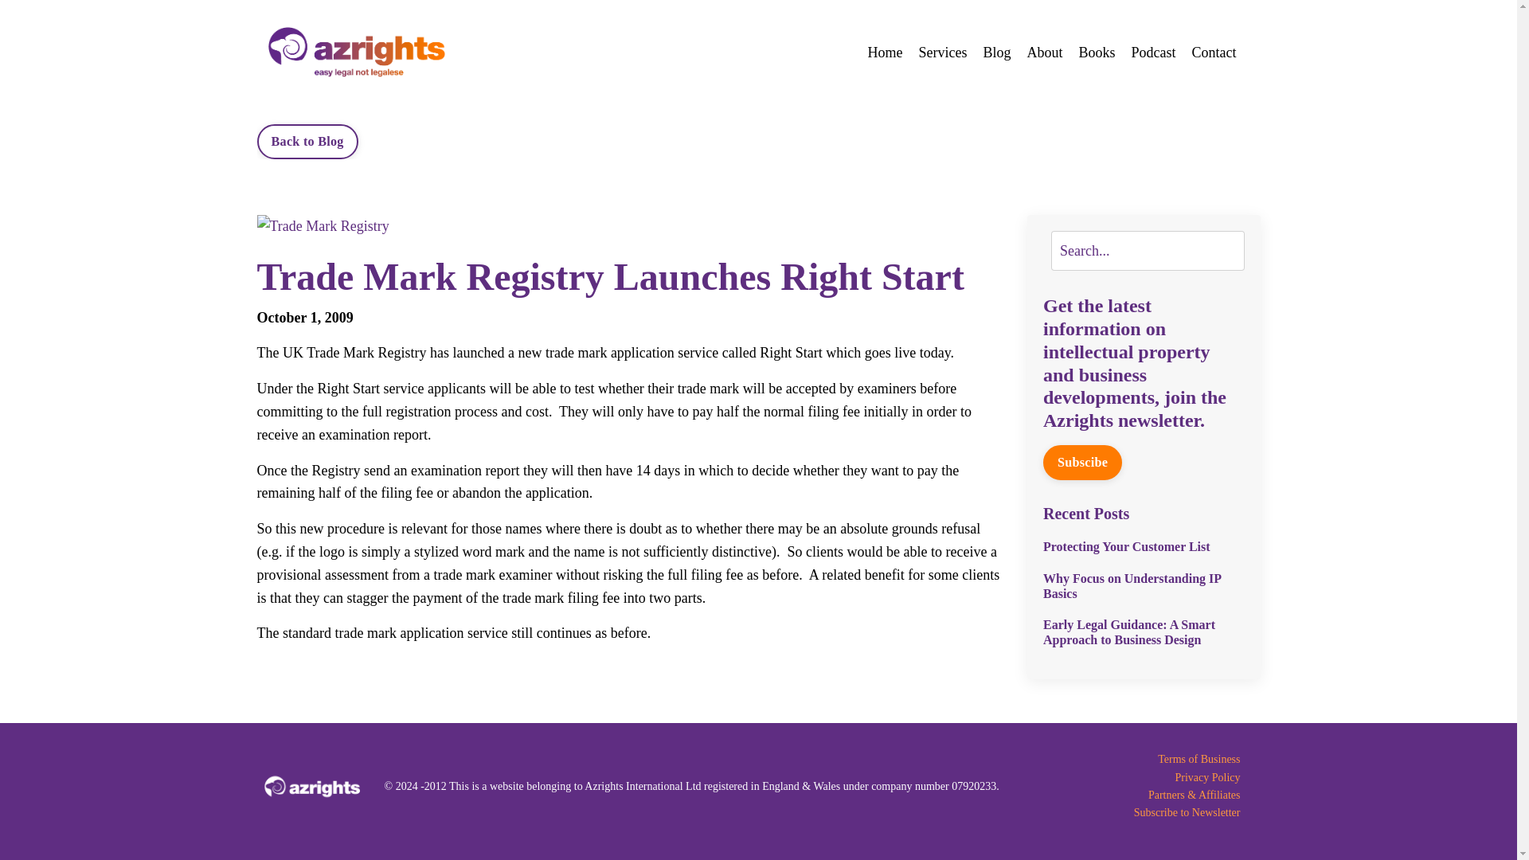 The height and width of the screenshot is (860, 1529). What do you see at coordinates (1134, 812) in the screenshot?
I see `Subscribe to Newsletter` at bounding box center [1134, 812].